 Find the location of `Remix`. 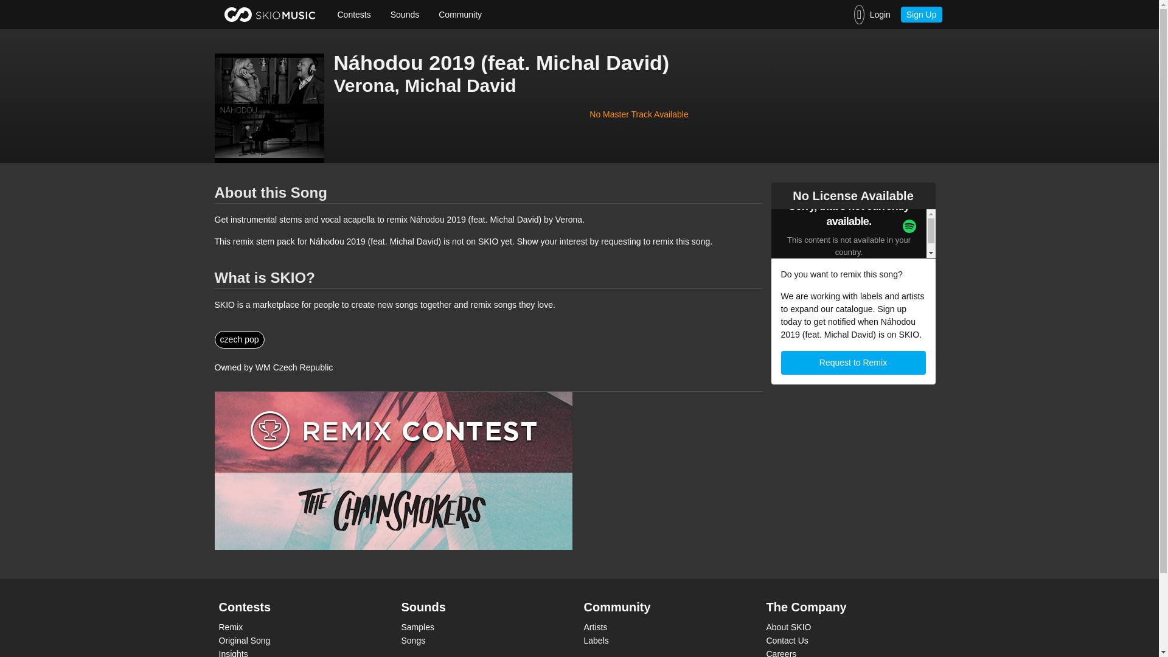

Remix is located at coordinates (301, 627).